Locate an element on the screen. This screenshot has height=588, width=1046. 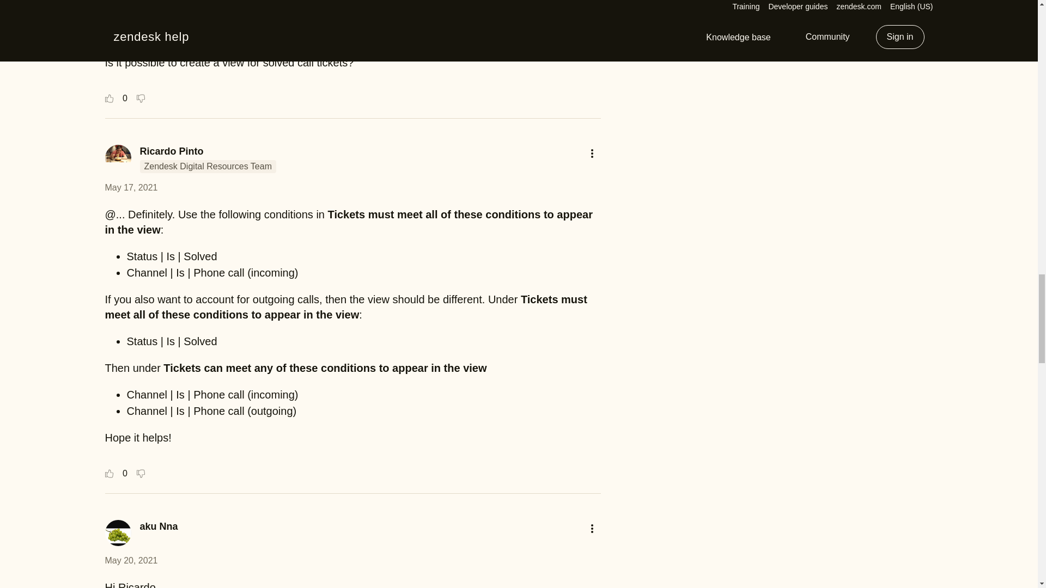
May 17, 2021 is located at coordinates (131, 187).